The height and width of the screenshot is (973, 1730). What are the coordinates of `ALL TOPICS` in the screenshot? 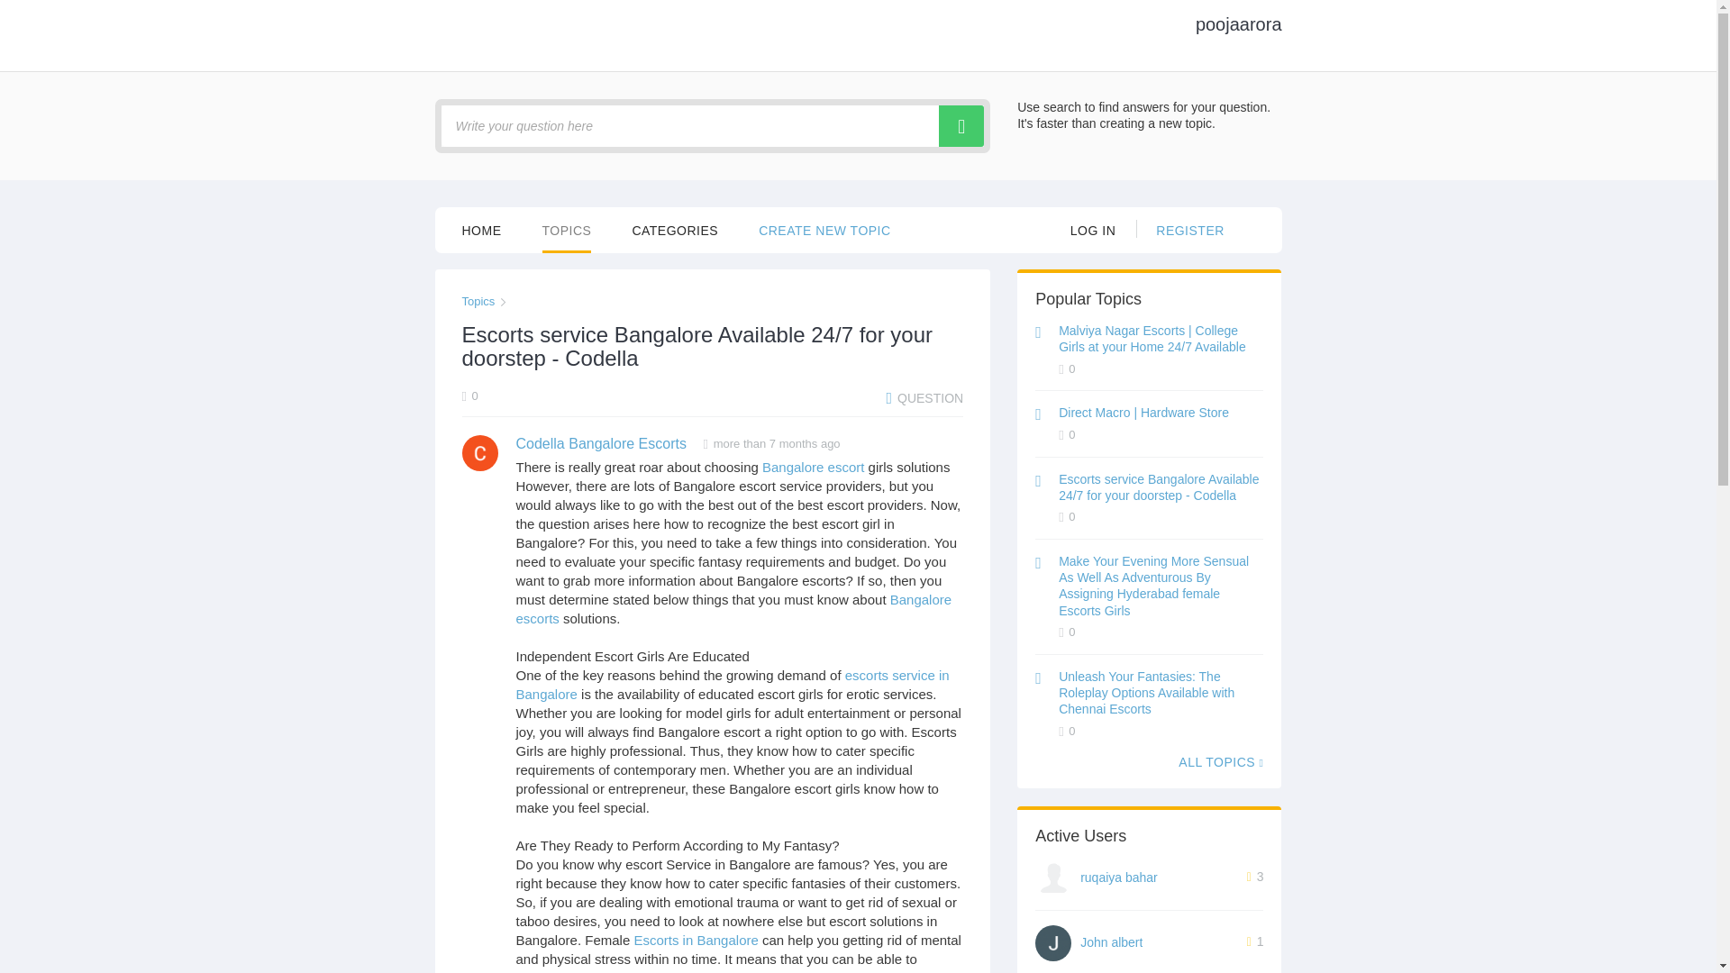 It's located at (1220, 761).